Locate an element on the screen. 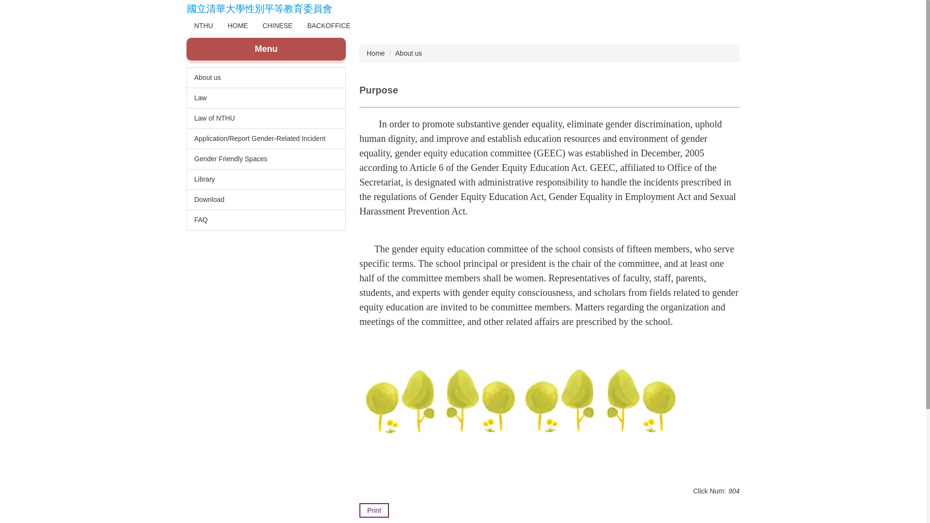  FAQ is located at coordinates (265, 220).